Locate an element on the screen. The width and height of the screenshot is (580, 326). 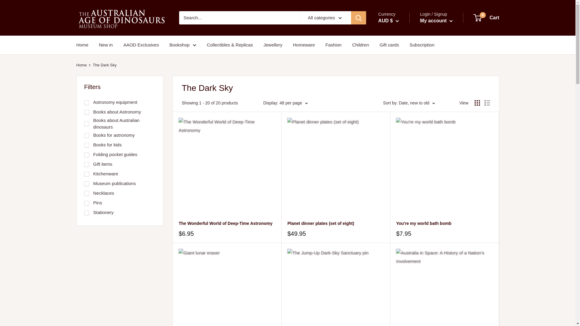
on is located at coordinates (86, 174).